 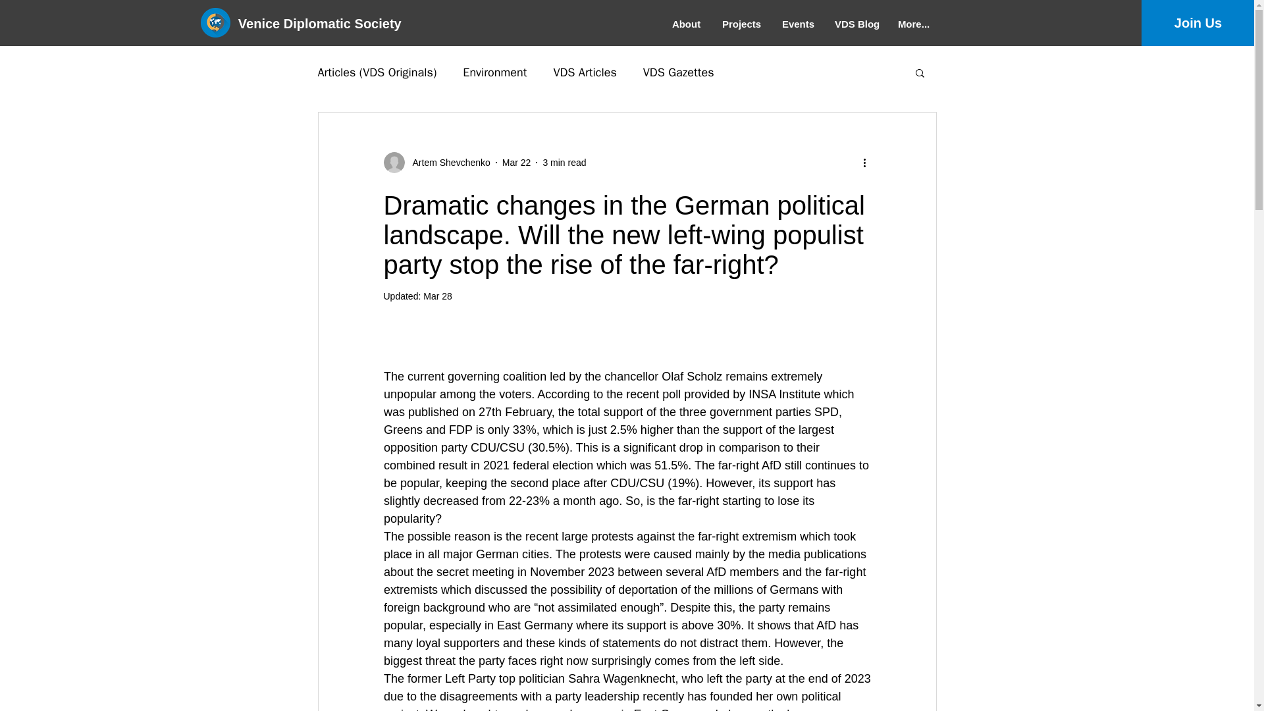 What do you see at coordinates (564, 161) in the screenshot?
I see `3 min read` at bounding box center [564, 161].